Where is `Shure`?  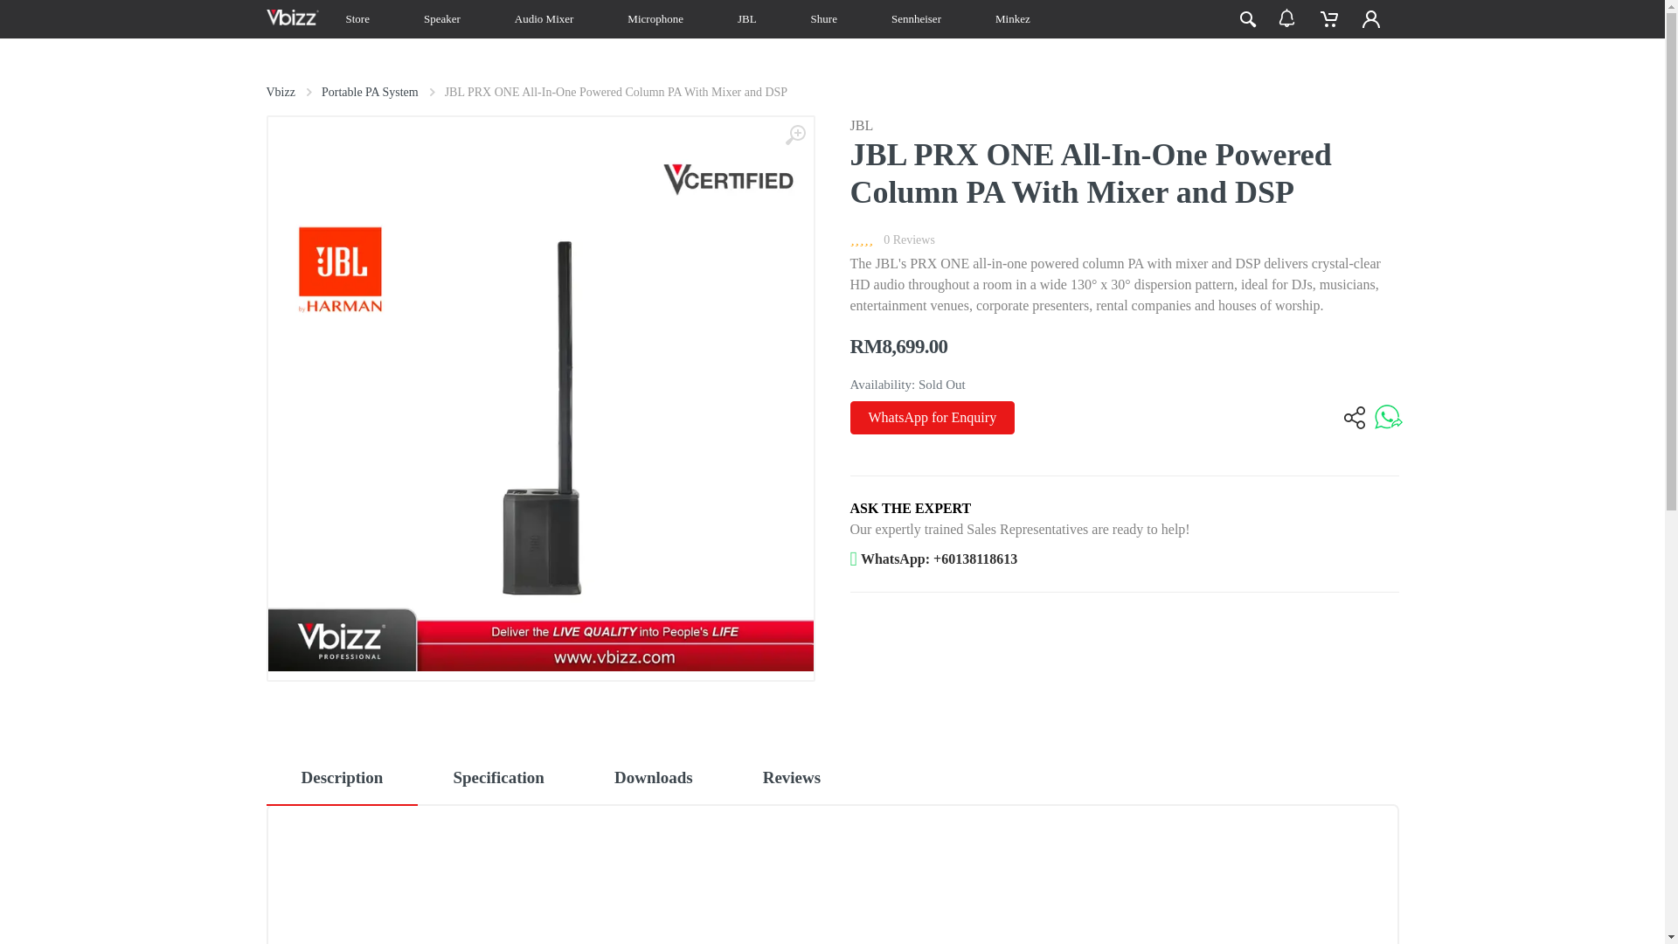
Shure is located at coordinates (824, 19).